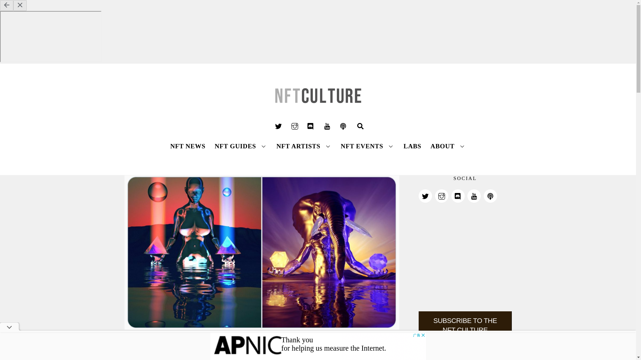  Describe the element at coordinates (318, 141) in the screenshot. I see `NFT GUIDES` at that location.